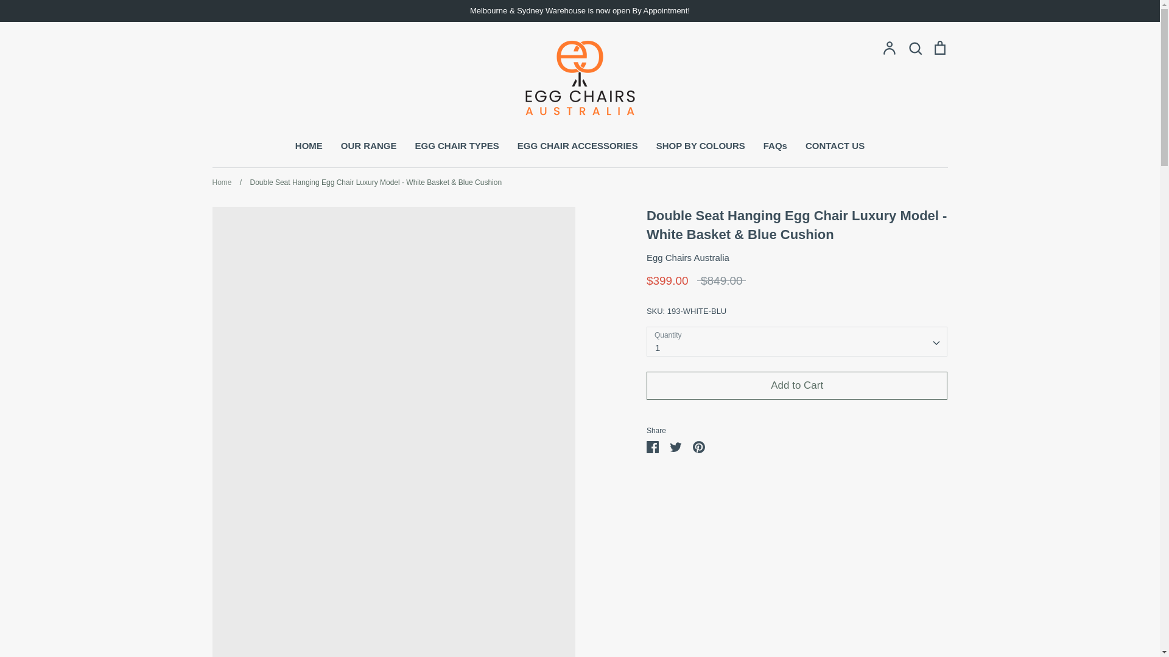 The width and height of the screenshot is (1169, 657). I want to click on OUR RANGE, so click(369, 146).